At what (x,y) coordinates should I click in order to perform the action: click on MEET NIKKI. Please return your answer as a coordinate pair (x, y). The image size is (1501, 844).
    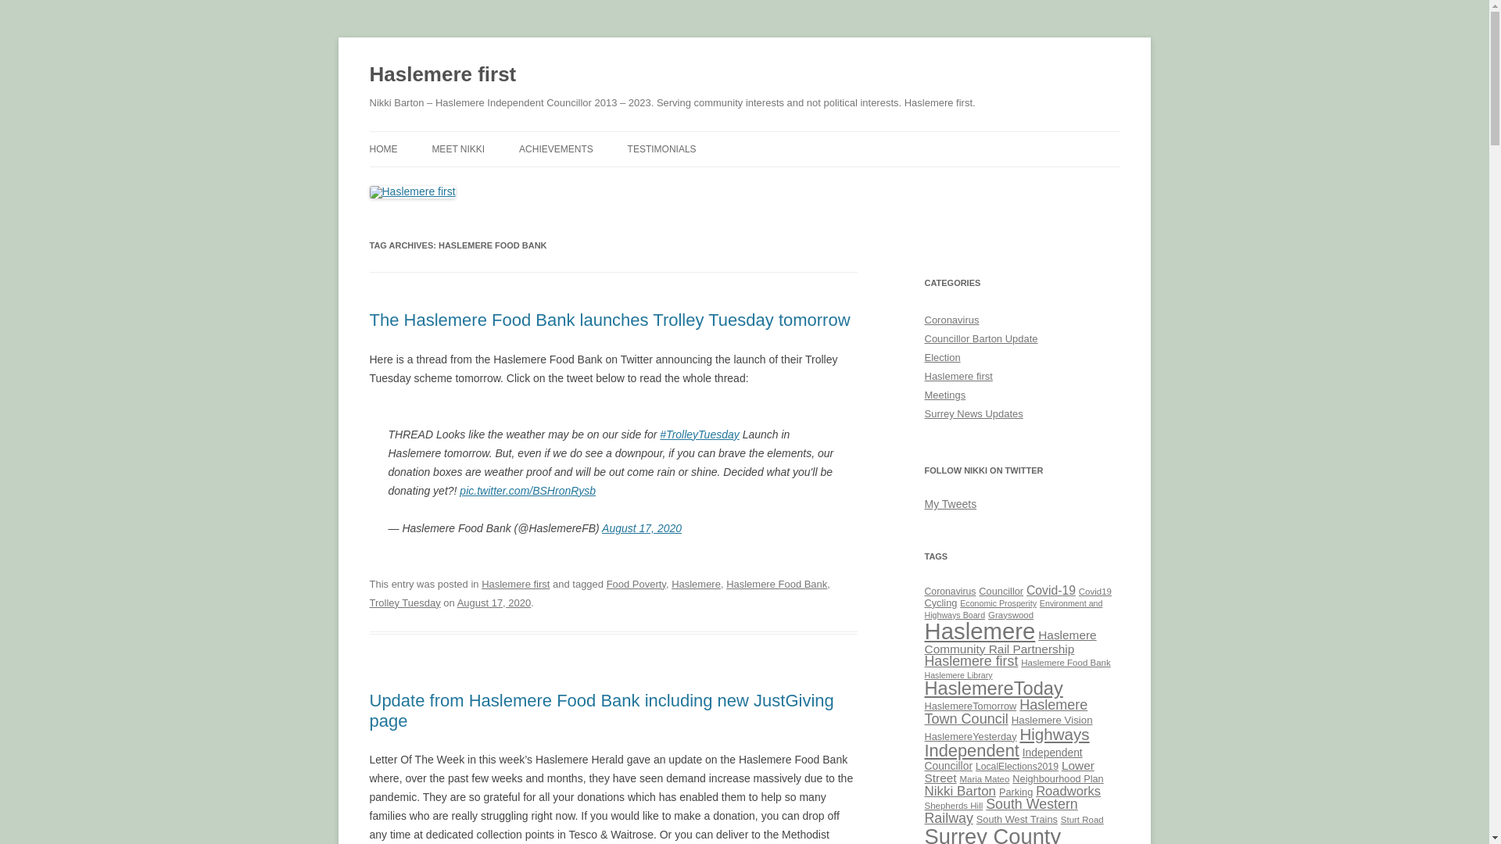
    Looking at the image, I should click on (458, 148).